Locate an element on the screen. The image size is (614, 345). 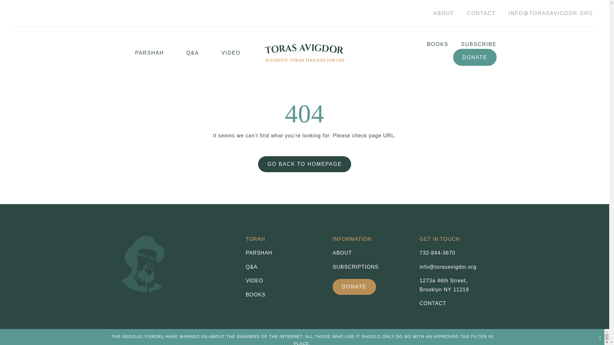
PARSHAH is located at coordinates (284, 253).